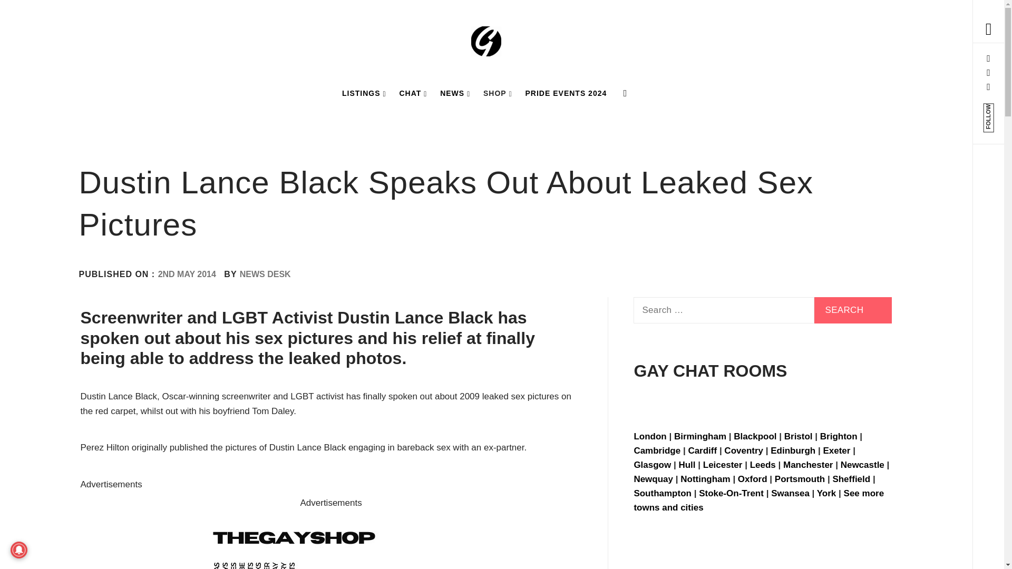 This screenshot has height=569, width=1012. What do you see at coordinates (266, 274) in the screenshot?
I see `NEWS DESK` at bounding box center [266, 274].